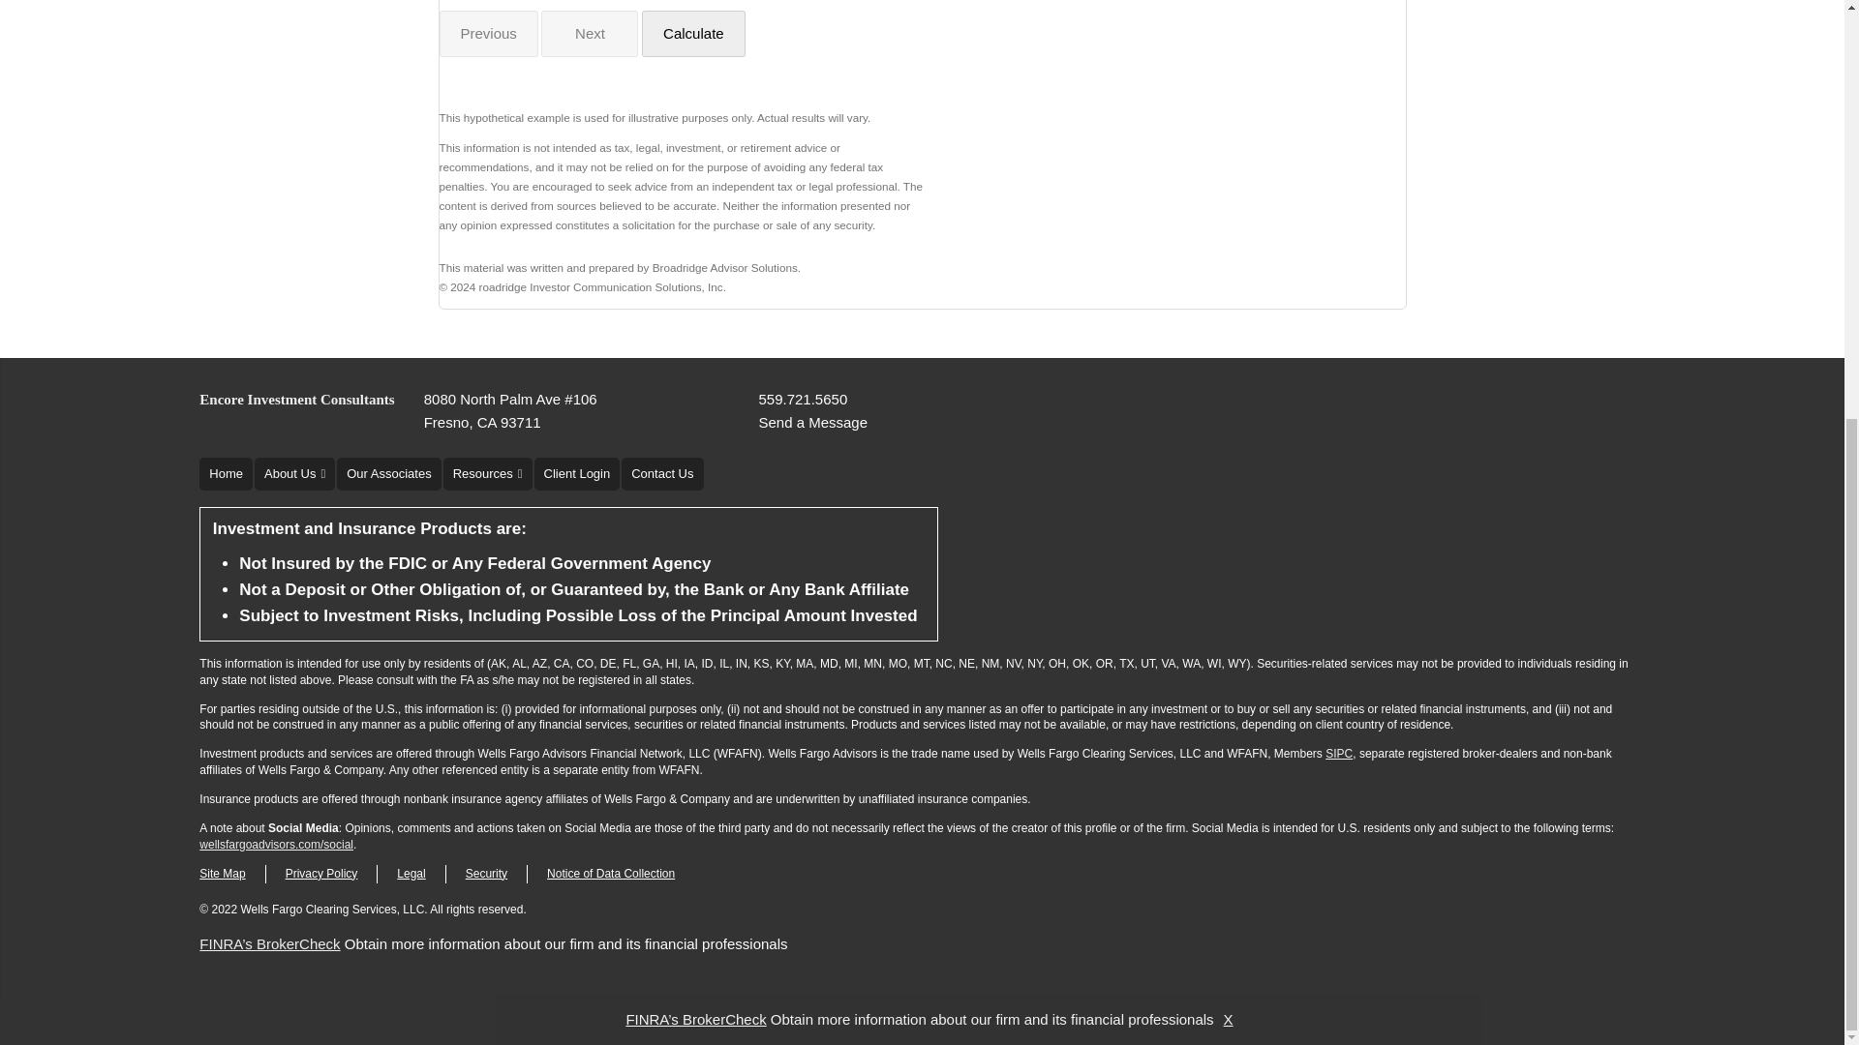 The height and width of the screenshot is (1045, 1859). What do you see at coordinates (388, 474) in the screenshot?
I see `Our Associates` at bounding box center [388, 474].